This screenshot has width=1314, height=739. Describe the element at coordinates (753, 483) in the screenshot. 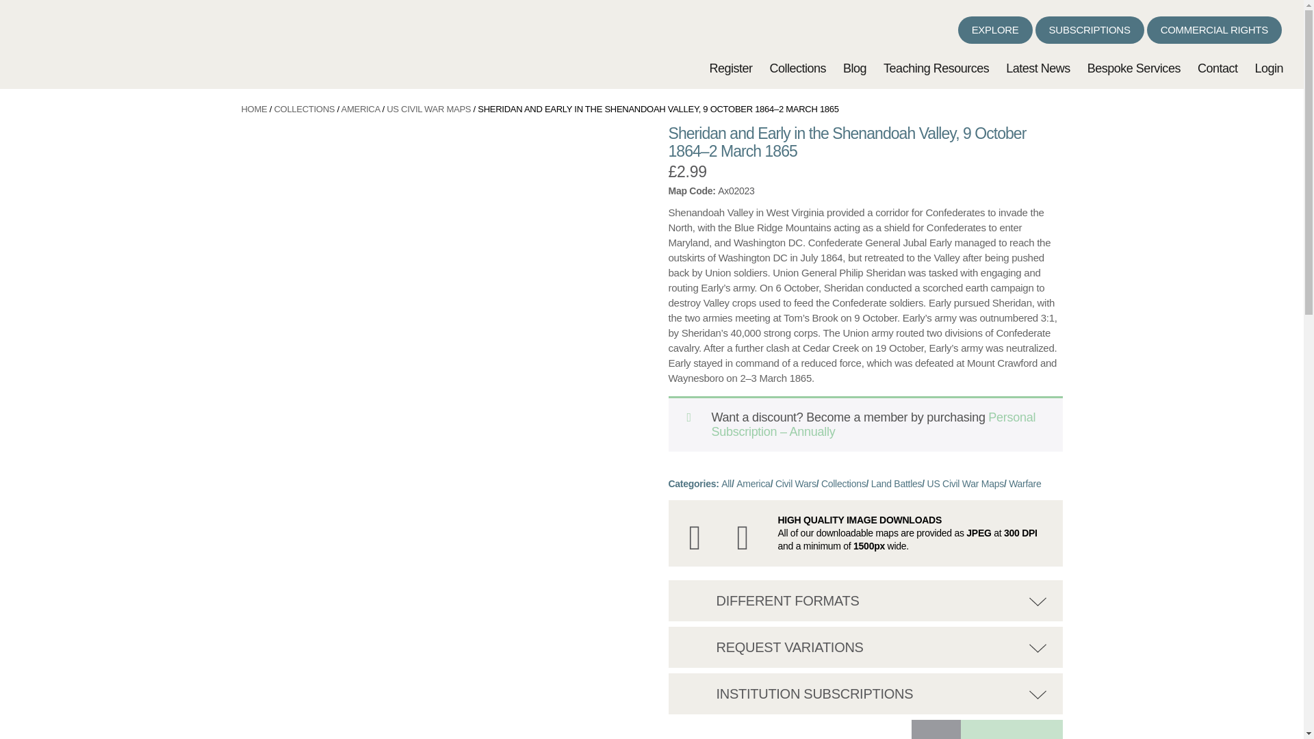

I see `America` at that location.